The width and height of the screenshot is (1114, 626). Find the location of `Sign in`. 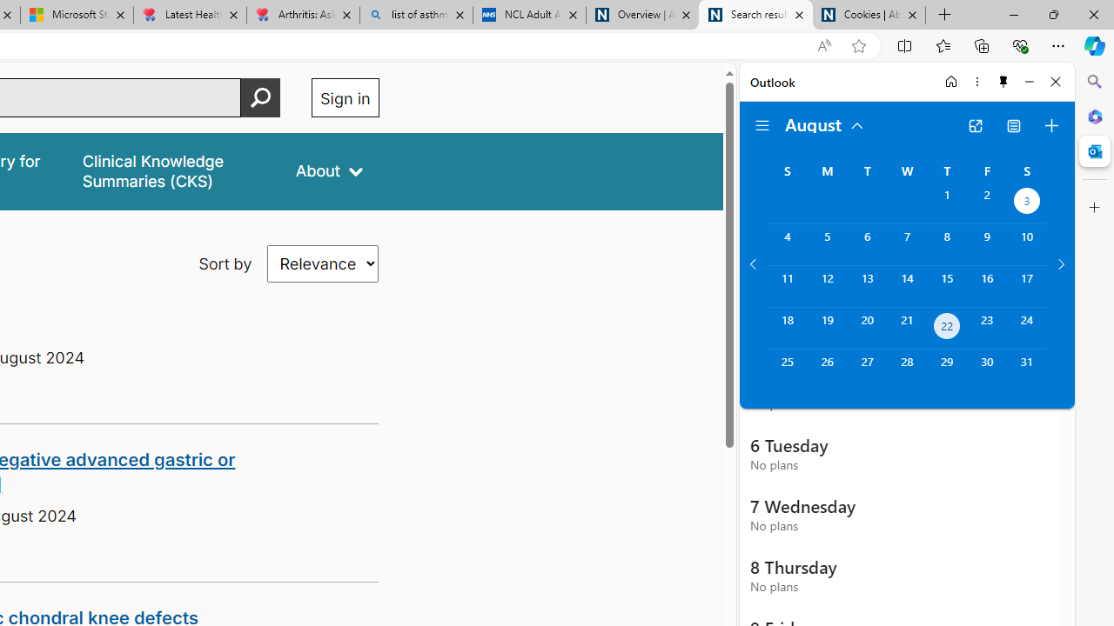

Sign in is located at coordinates (345, 97).